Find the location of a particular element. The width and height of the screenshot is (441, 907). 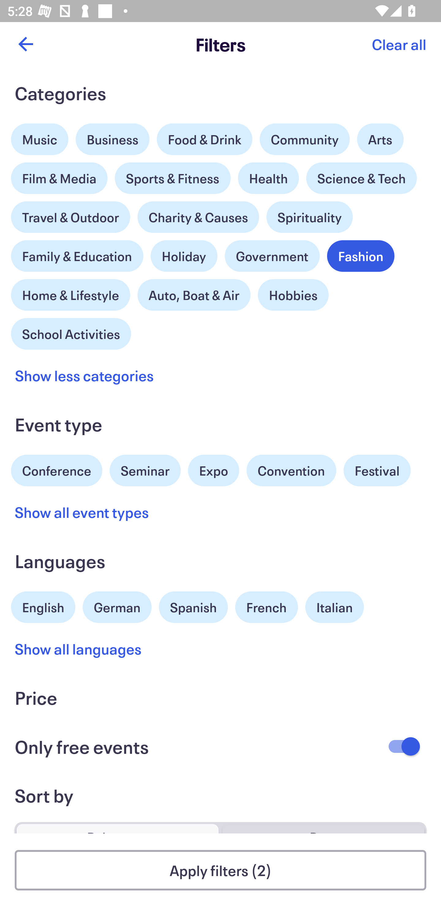

Music is located at coordinates (40, 136).